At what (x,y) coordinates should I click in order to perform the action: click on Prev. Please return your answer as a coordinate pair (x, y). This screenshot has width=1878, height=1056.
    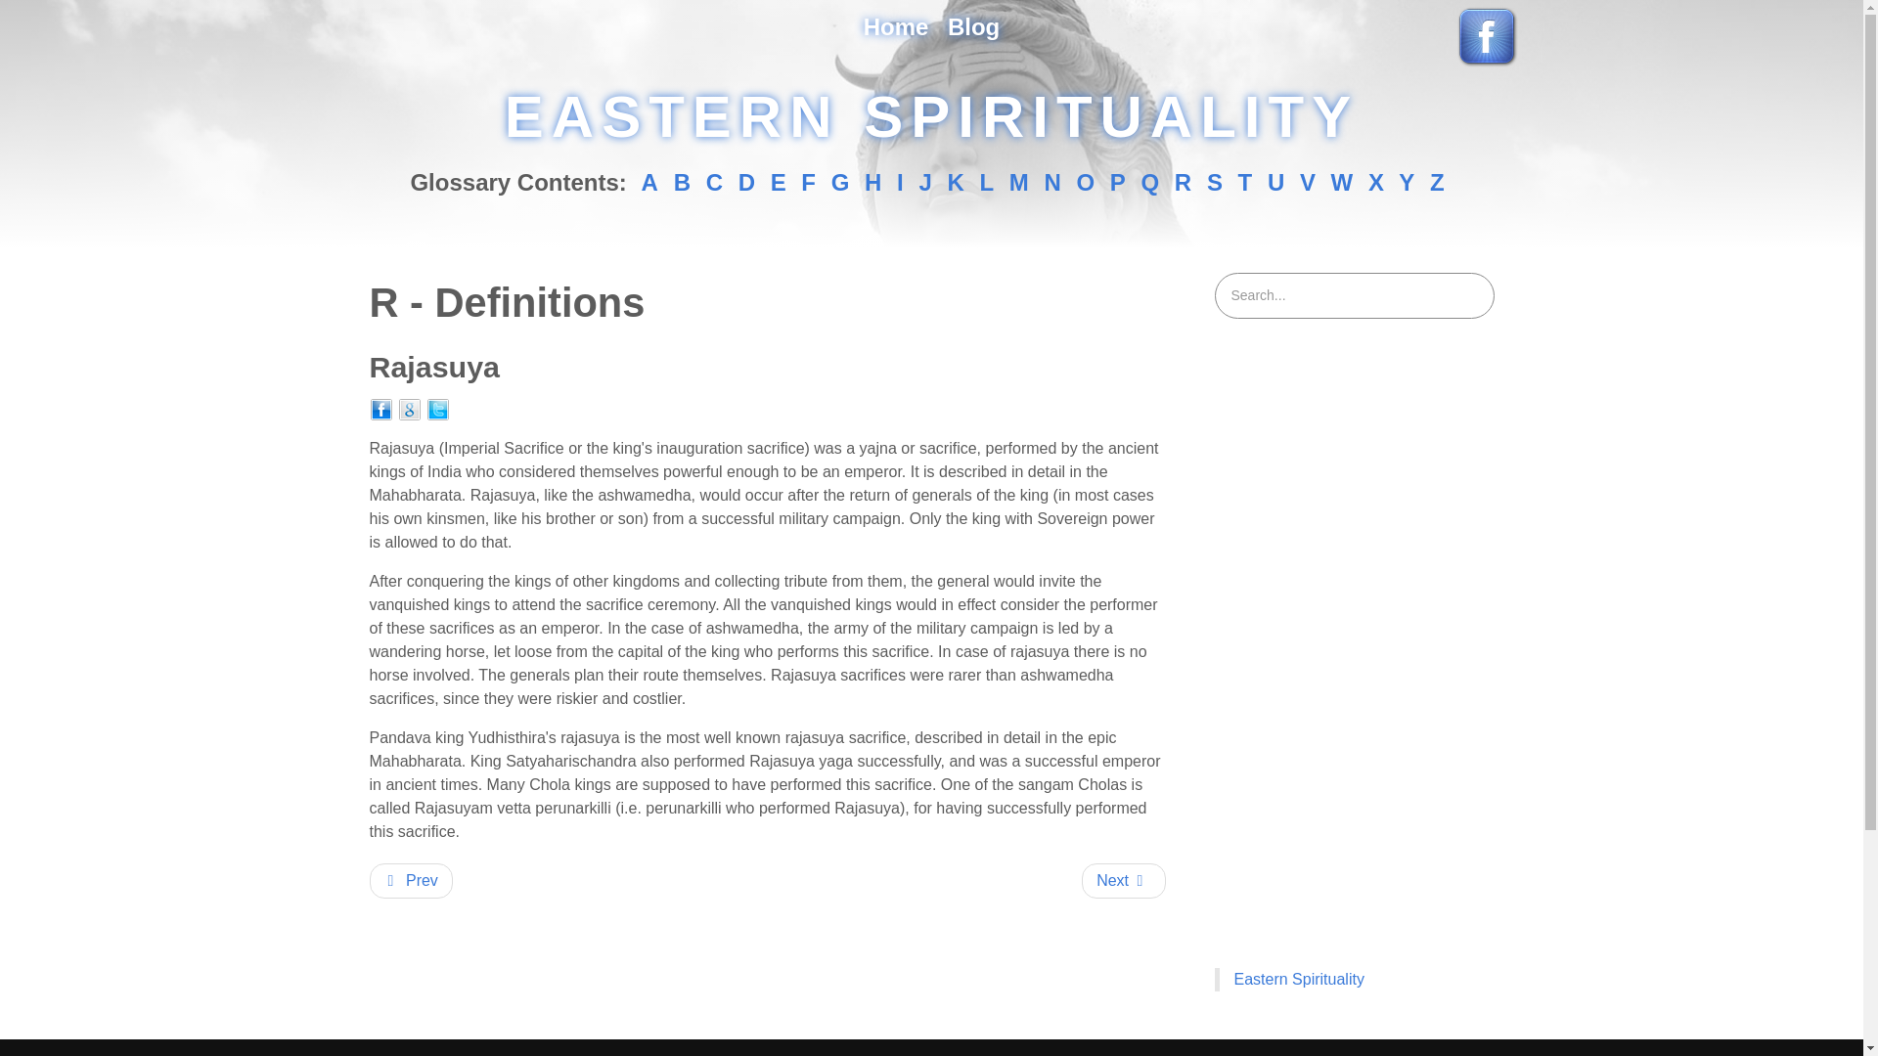
    Looking at the image, I should click on (411, 881).